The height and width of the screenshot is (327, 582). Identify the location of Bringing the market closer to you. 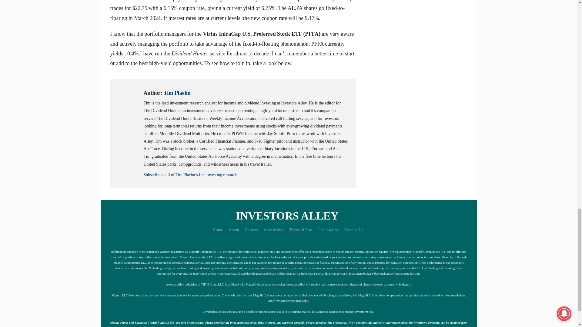
(288, 216).